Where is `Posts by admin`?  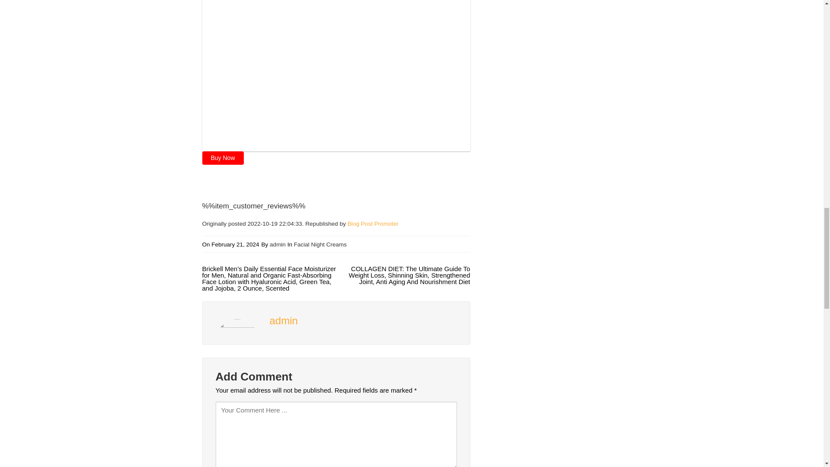
Posts by admin is located at coordinates (284, 320).